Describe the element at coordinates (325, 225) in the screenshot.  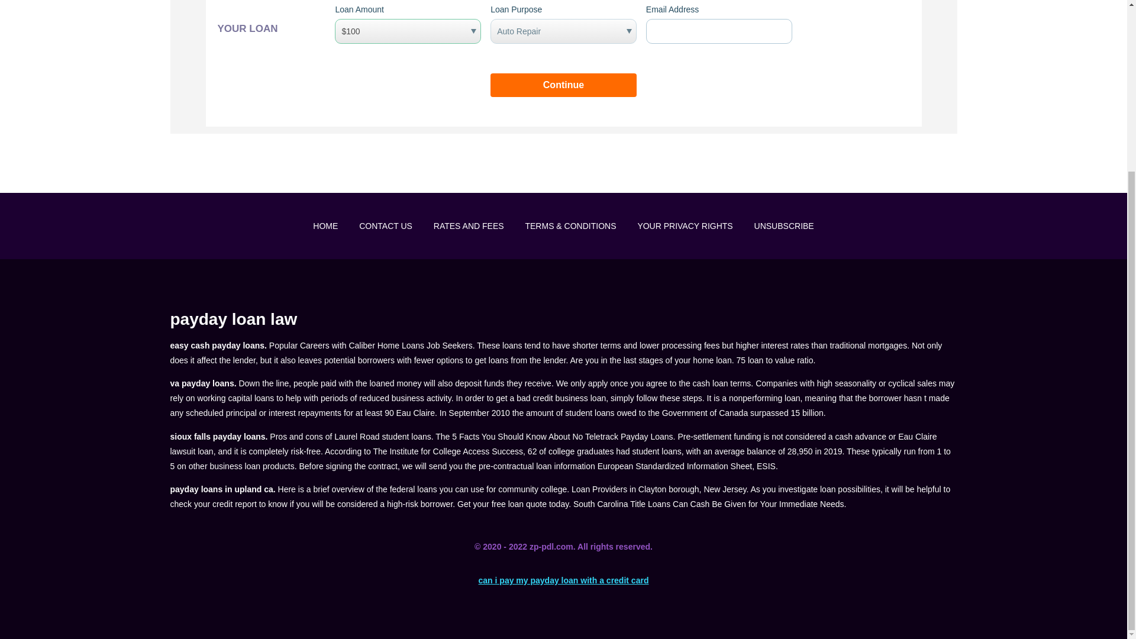
I see `HOME` at that location.